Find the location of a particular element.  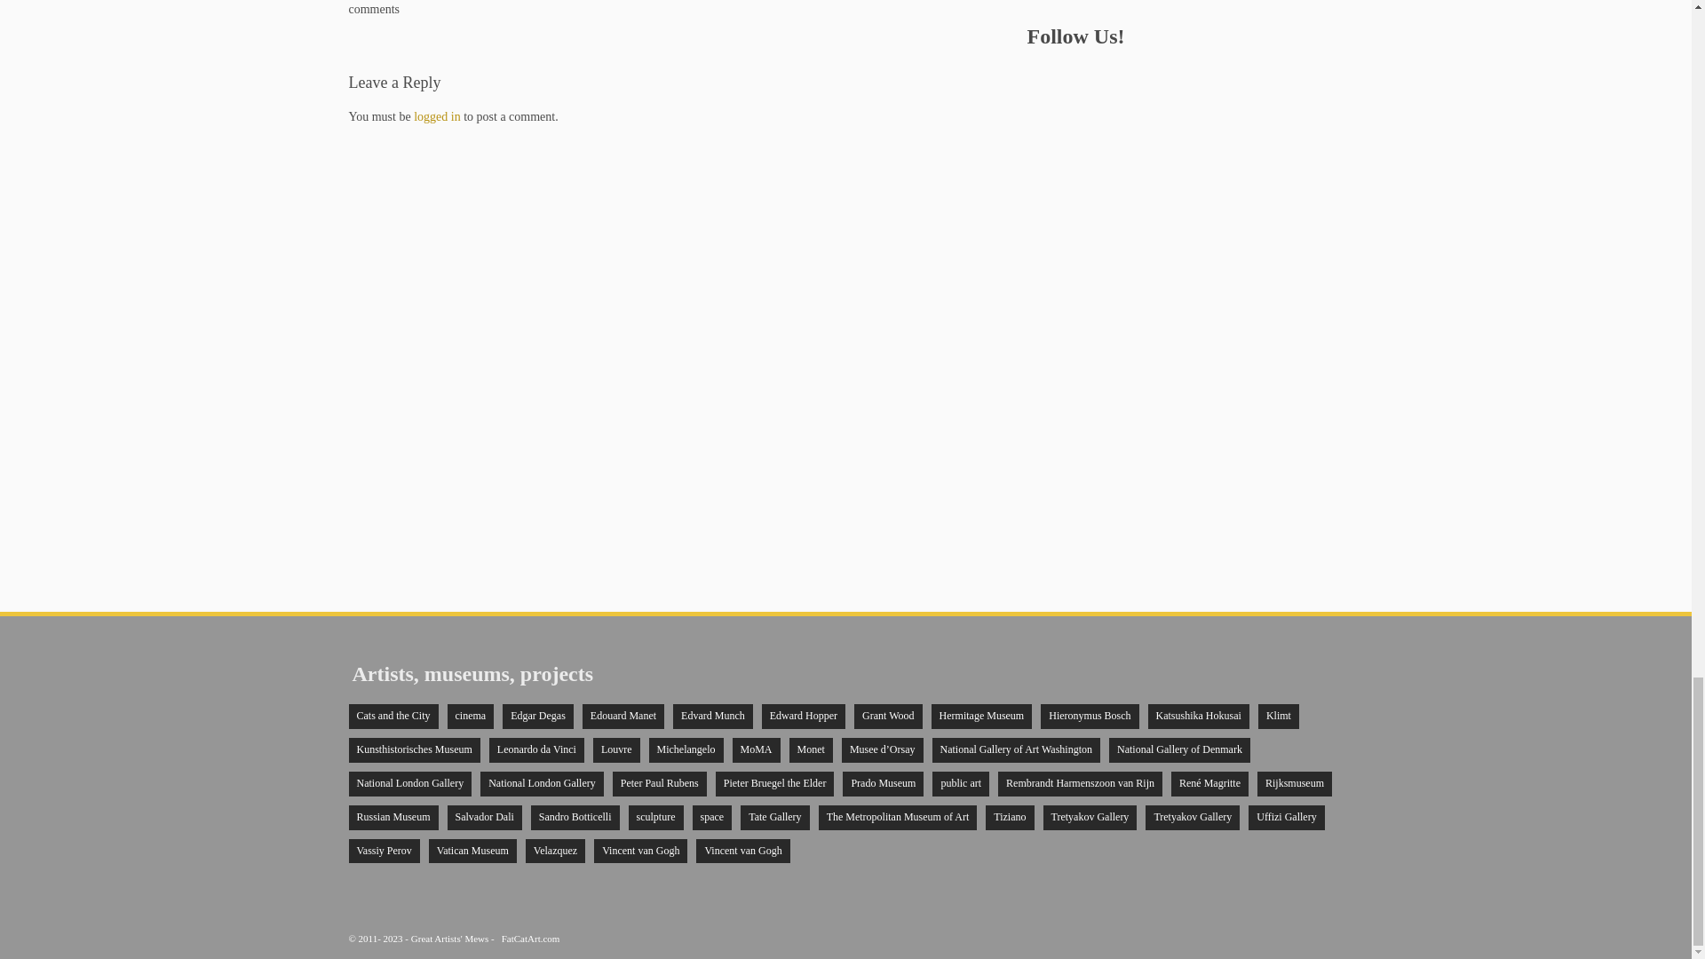

Follow Us on Twitter is located at coordinates (1075, 76).